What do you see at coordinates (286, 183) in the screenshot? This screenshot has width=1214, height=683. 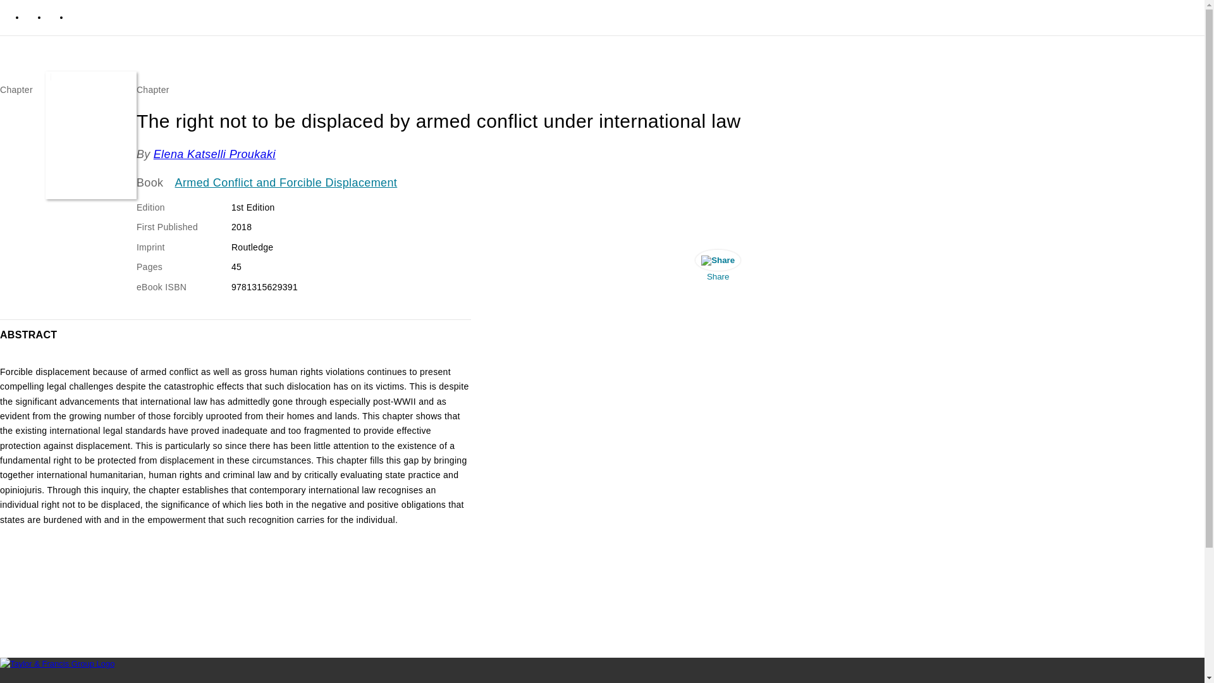 I see `Armed Conflict and Forcible Displacement` at bounding box center [286, 183].